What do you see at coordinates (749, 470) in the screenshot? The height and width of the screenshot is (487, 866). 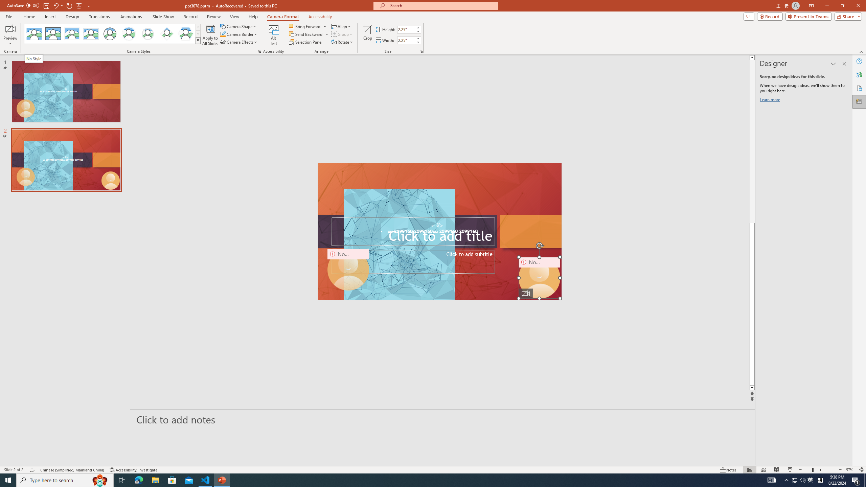 I see `Normal` at bounding box center [749, 470].